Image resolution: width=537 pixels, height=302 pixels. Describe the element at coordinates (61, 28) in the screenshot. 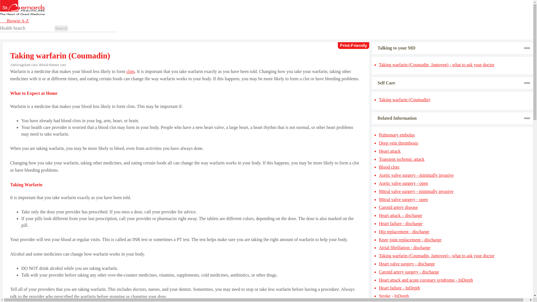

I see `Search` at that location.